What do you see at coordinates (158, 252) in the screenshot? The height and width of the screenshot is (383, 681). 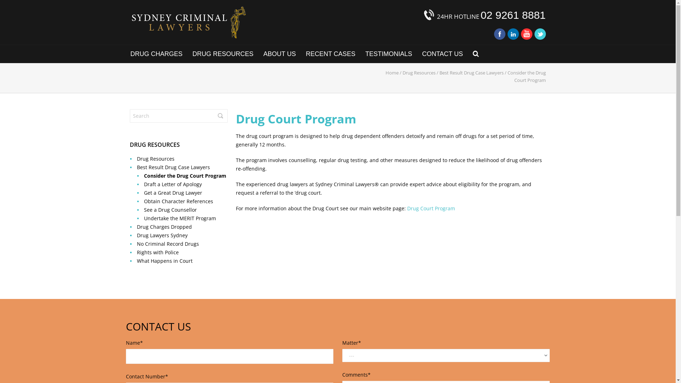 I see `Rights with Police` at bounding box center [158, 252].